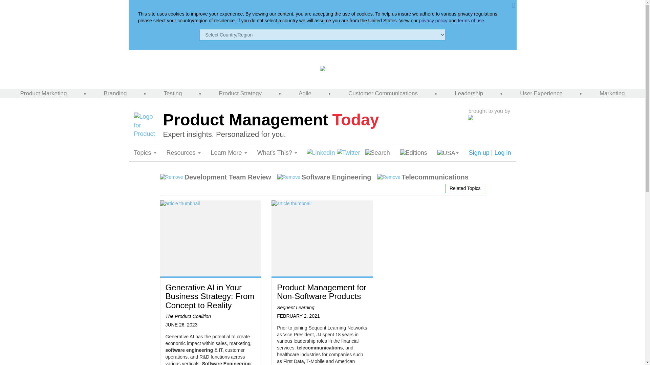  What do you see at coordinates (115, 93) in the screenshot?
I see `Branding` at bounding box center [115, 93].